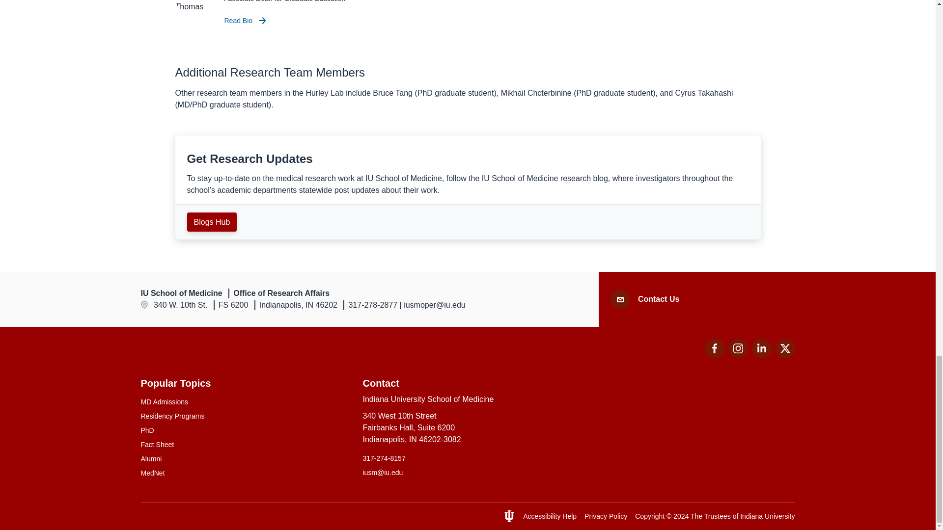 The width and height of the screenshot is (943, 530). Describe the element at coordinates (767, 516) in the screenshot. I see `Instagram` at that location.